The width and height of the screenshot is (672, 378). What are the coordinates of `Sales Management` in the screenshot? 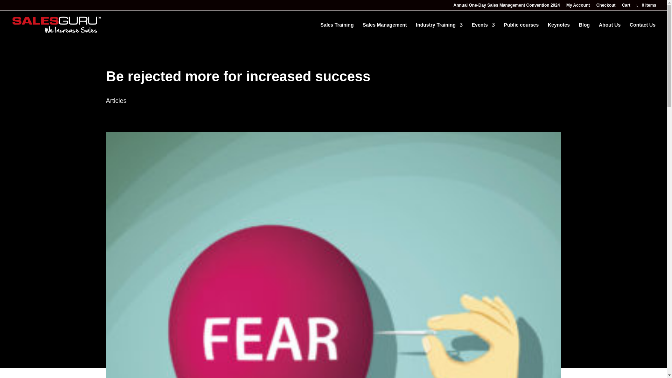 It's located at (384, 30).